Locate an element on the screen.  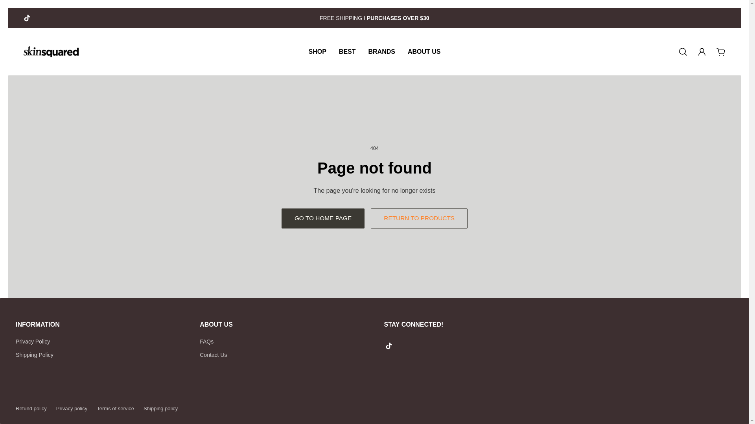
Shipping policy is located at coordinates (160, 408).